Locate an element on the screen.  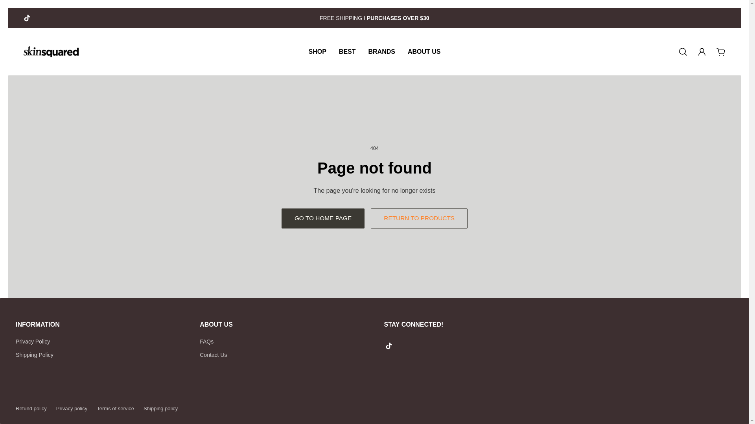
Shipping policy is located at coordinates (160, 408).